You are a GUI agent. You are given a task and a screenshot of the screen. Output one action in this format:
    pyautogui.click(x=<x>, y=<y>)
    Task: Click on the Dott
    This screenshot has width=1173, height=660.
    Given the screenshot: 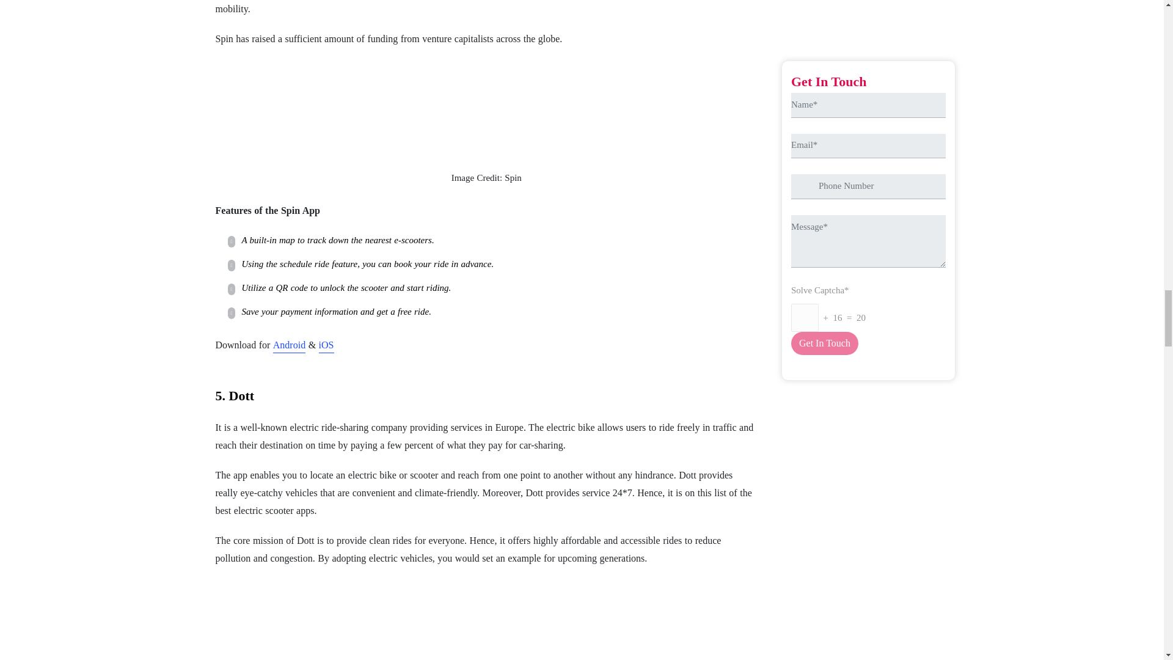 What is the action you would take?
    pyautogui.click(x=486, y=621)
    